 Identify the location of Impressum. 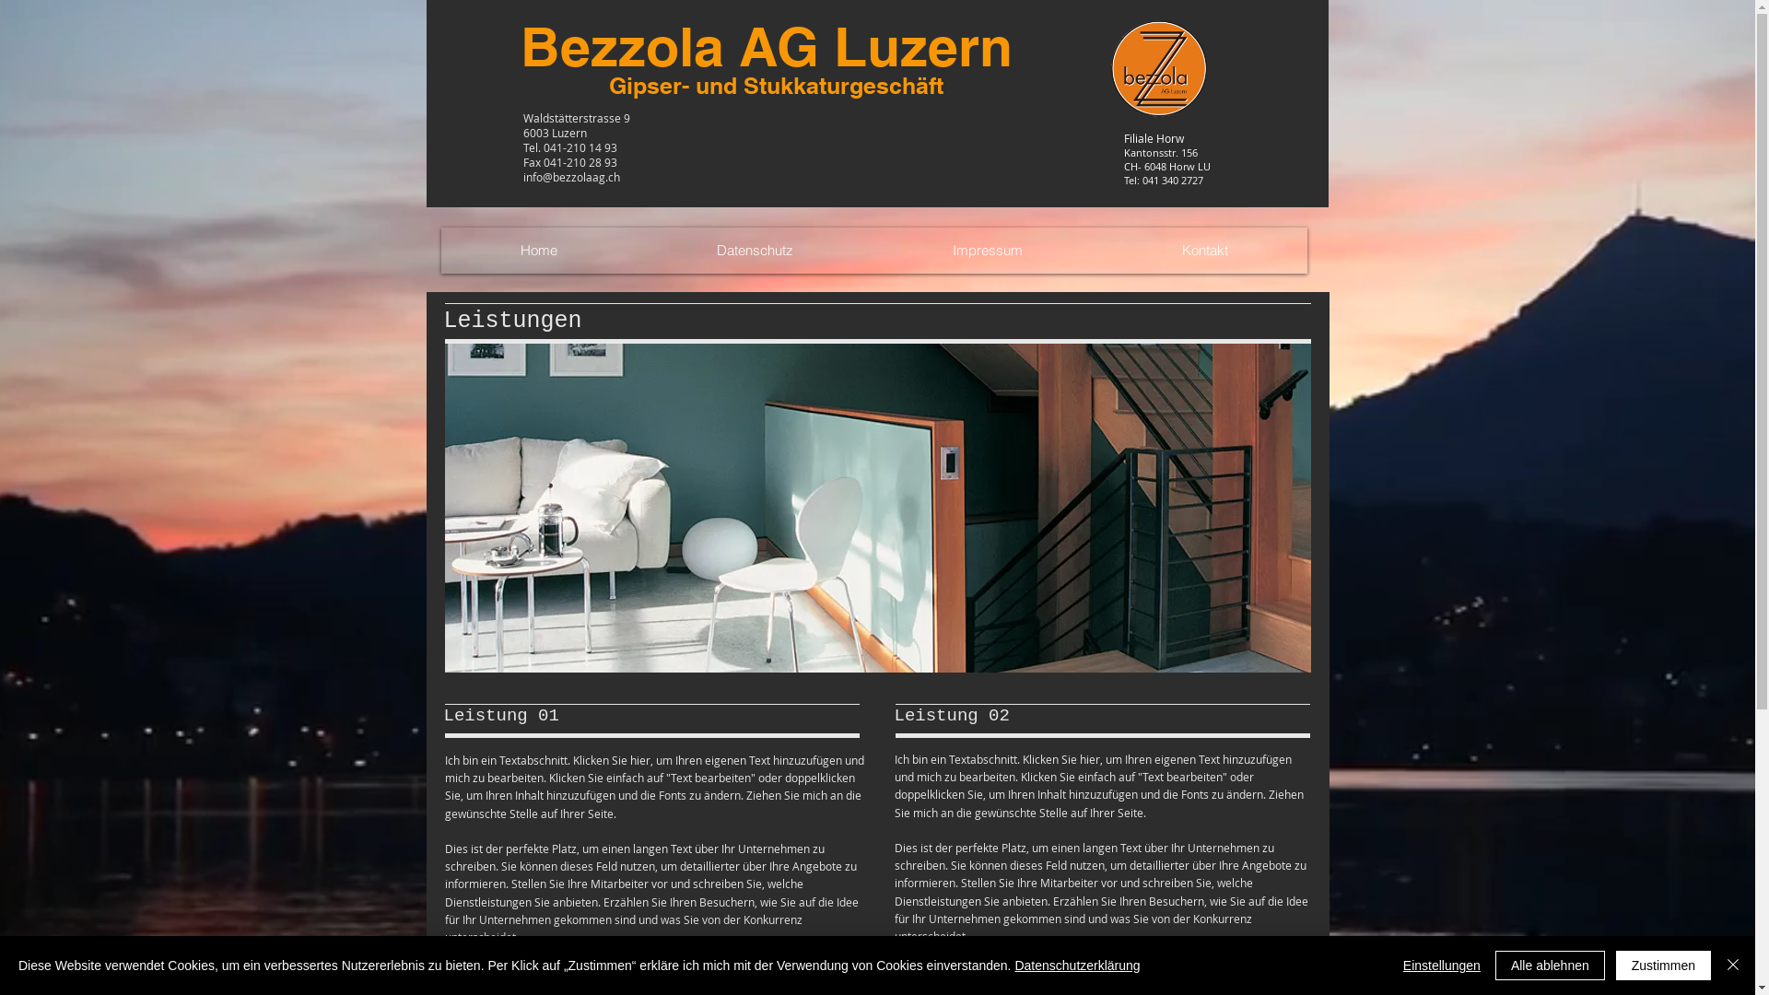
(986, 251).